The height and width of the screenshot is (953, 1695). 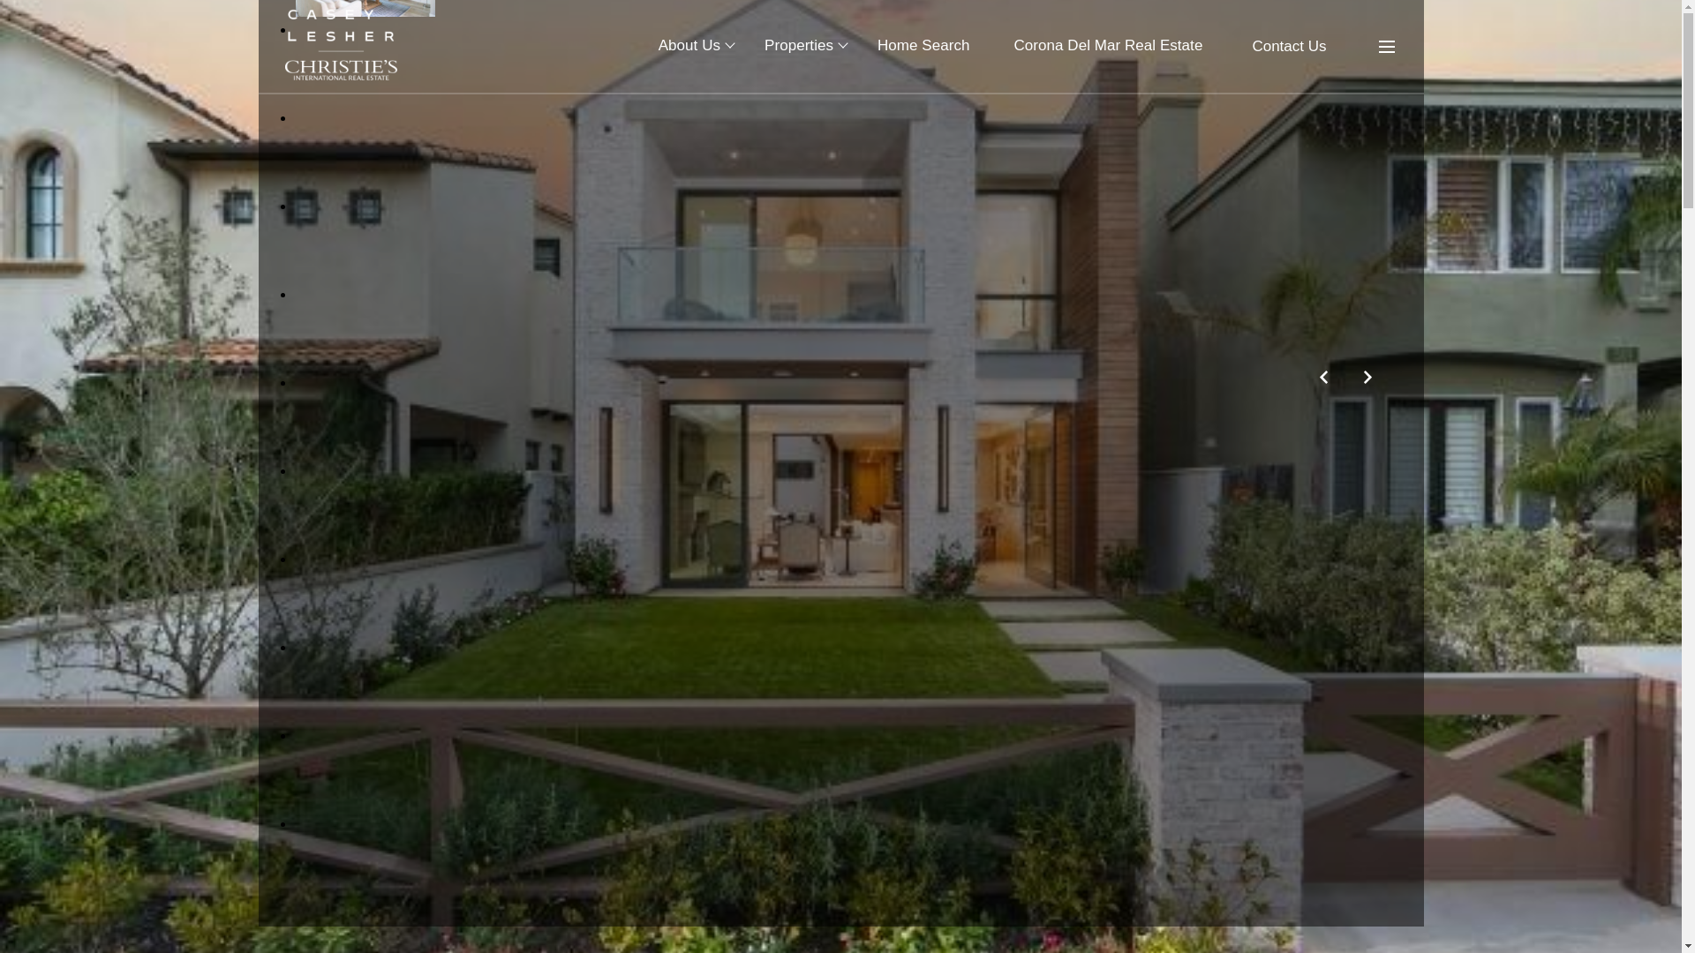 What do you see at coordinates (923, 45) in the screenshot?
I see `Home Search` at bounding box center [923, 45].